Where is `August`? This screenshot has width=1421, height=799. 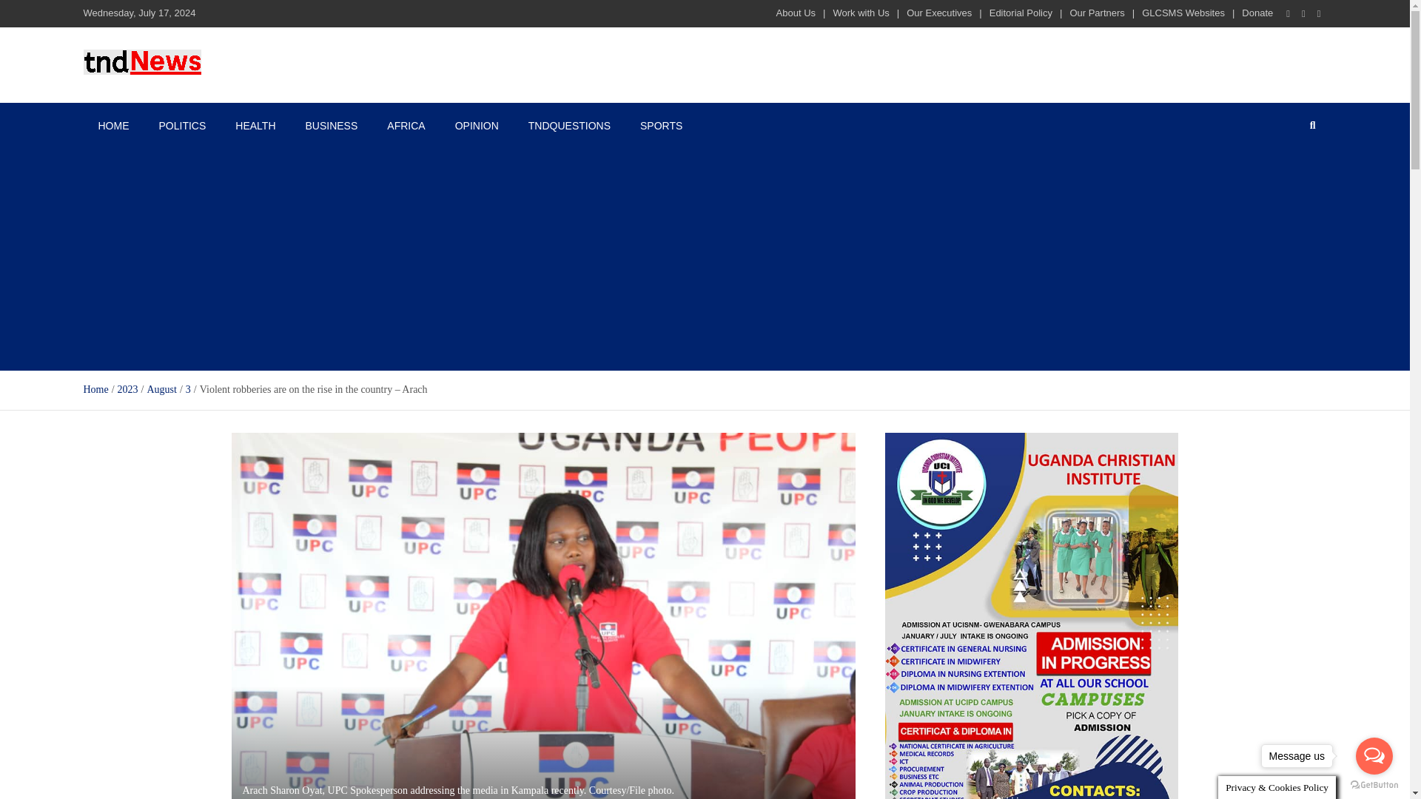 August is located at coordinates (161, 389).